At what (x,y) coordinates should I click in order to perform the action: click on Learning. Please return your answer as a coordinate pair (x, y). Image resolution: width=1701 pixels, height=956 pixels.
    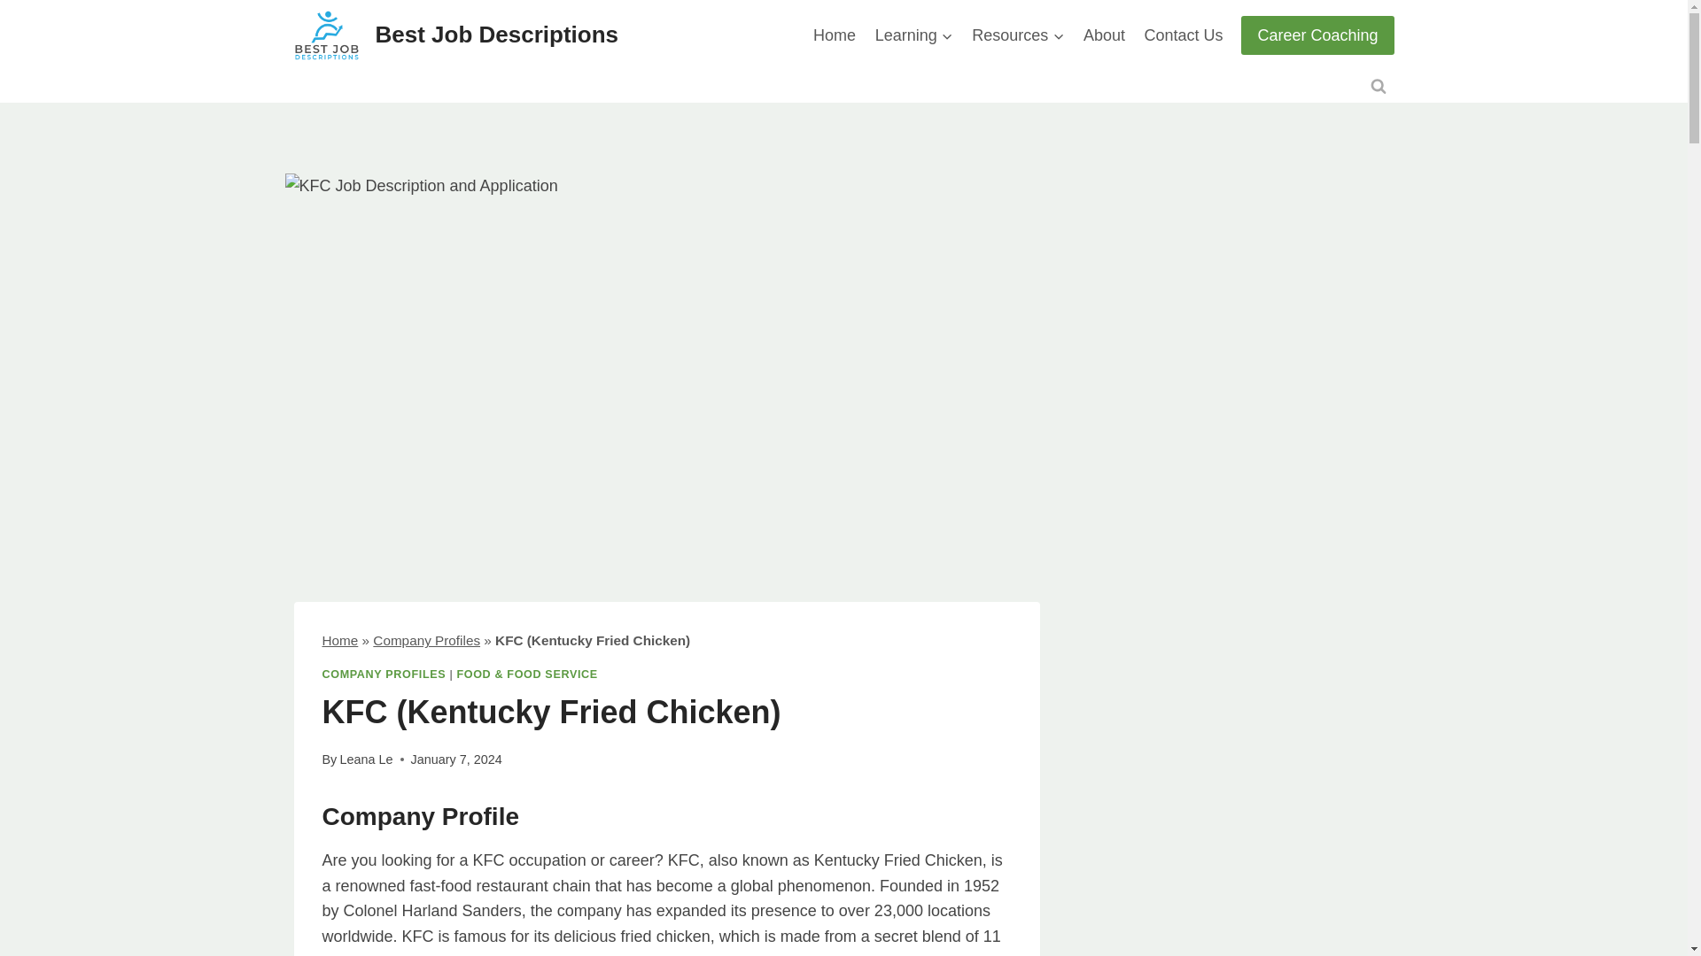
    Looking at the image, I should click on (914, 35).